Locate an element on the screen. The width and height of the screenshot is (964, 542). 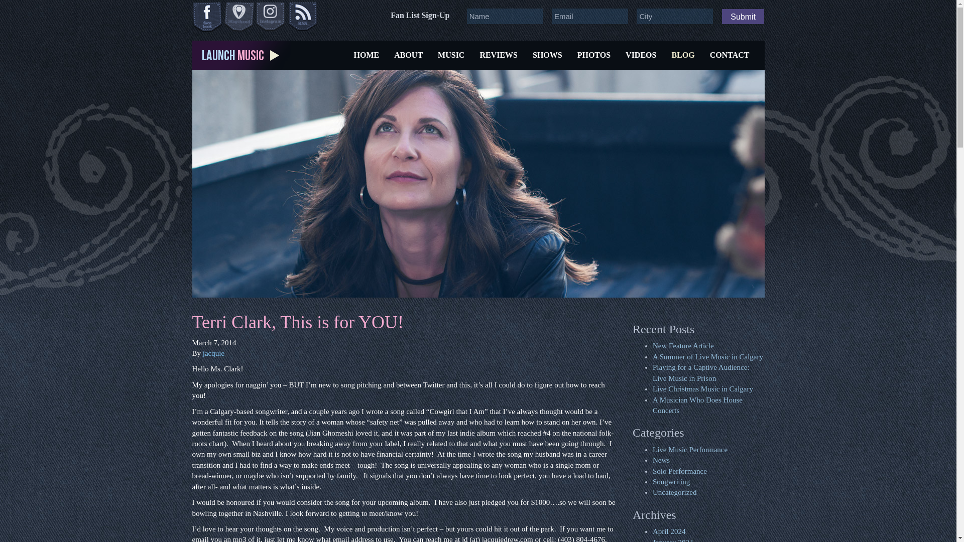
Submit is located at coordinates (743, 16).